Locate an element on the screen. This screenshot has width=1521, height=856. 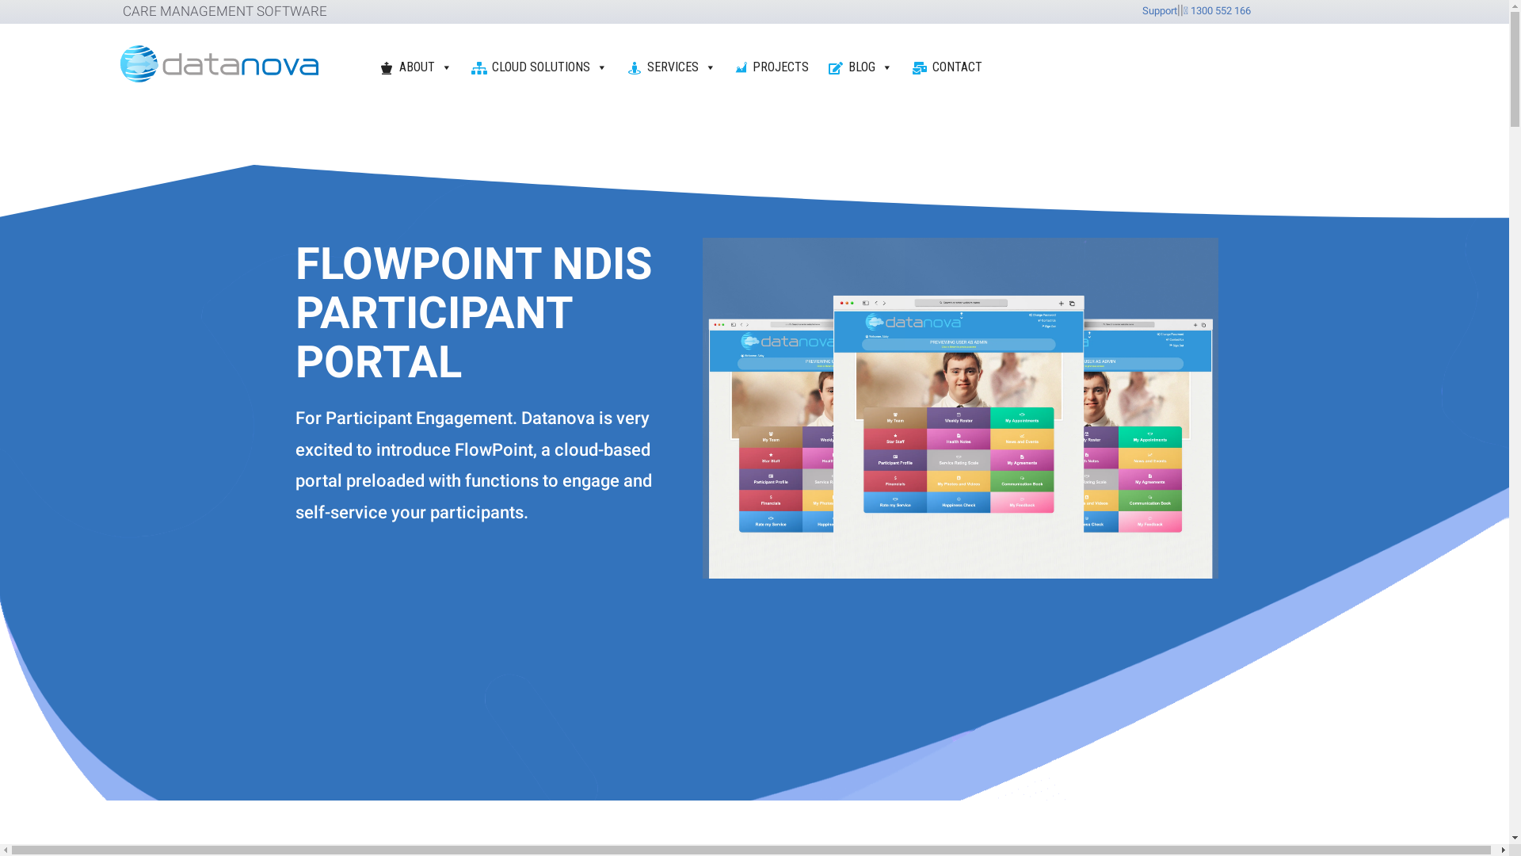
SERVICES is located at coordinates (673, 67).